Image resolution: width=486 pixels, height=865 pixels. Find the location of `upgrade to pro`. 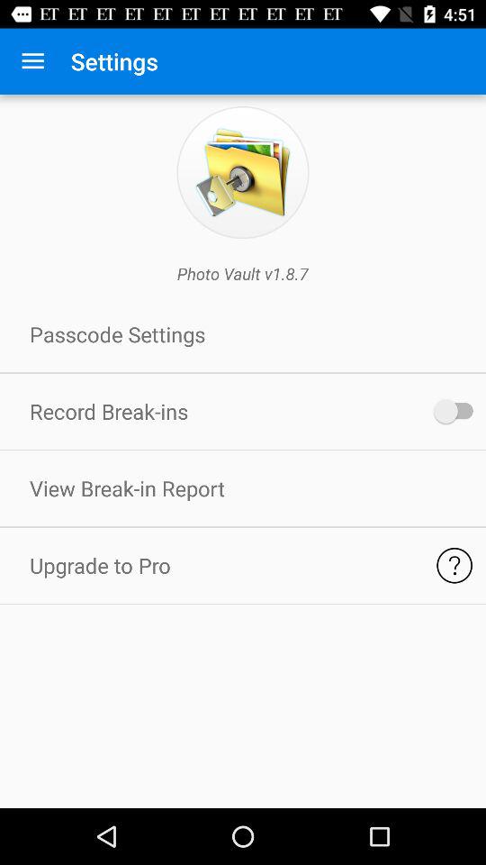

upgrade to pro is located at coordinates (454, 566).